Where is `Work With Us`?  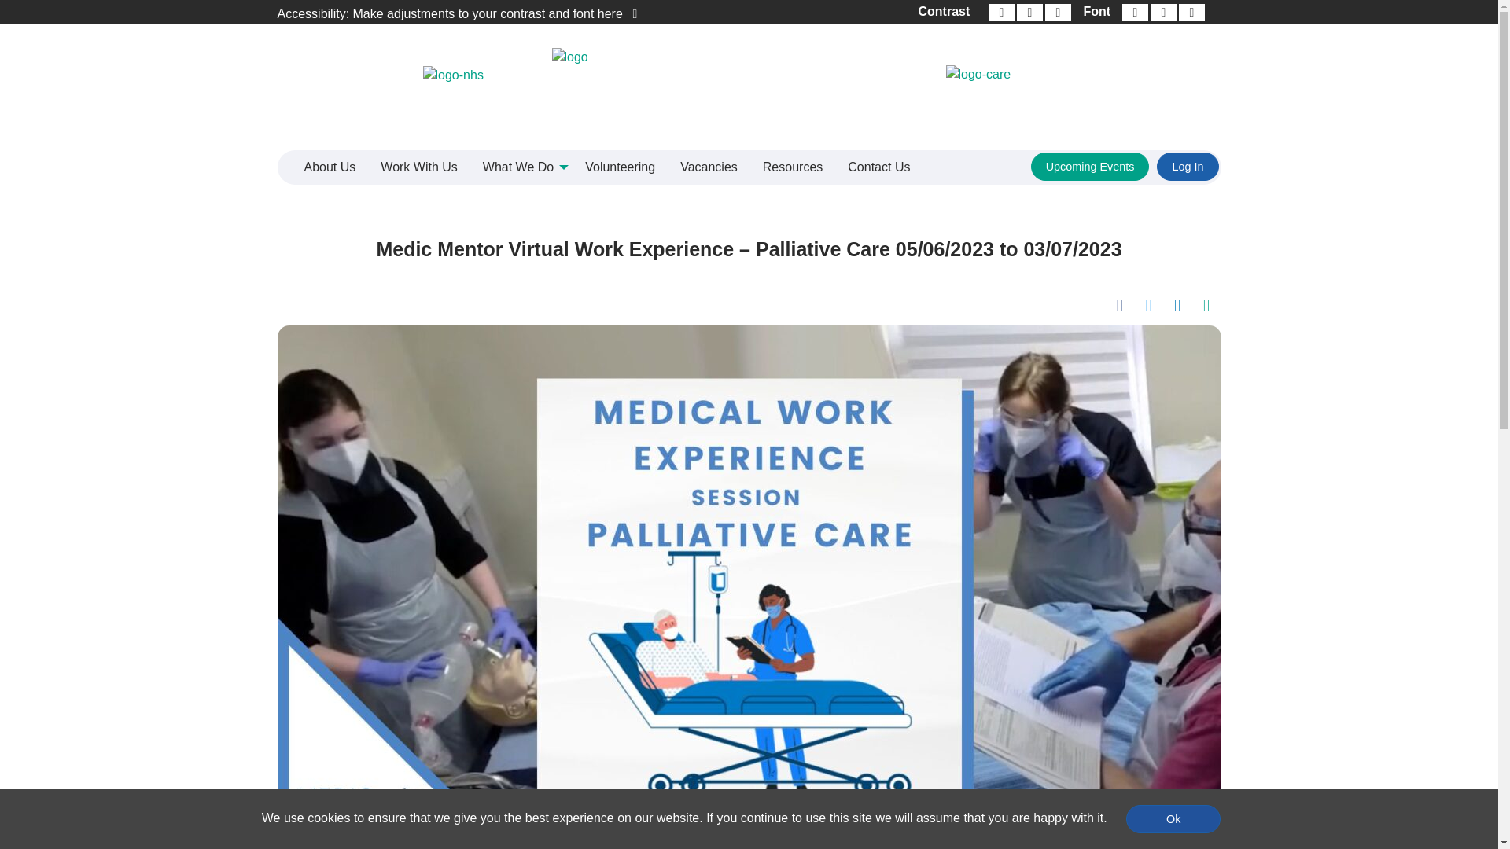
Work With Us is located at coordinates (418, 167).